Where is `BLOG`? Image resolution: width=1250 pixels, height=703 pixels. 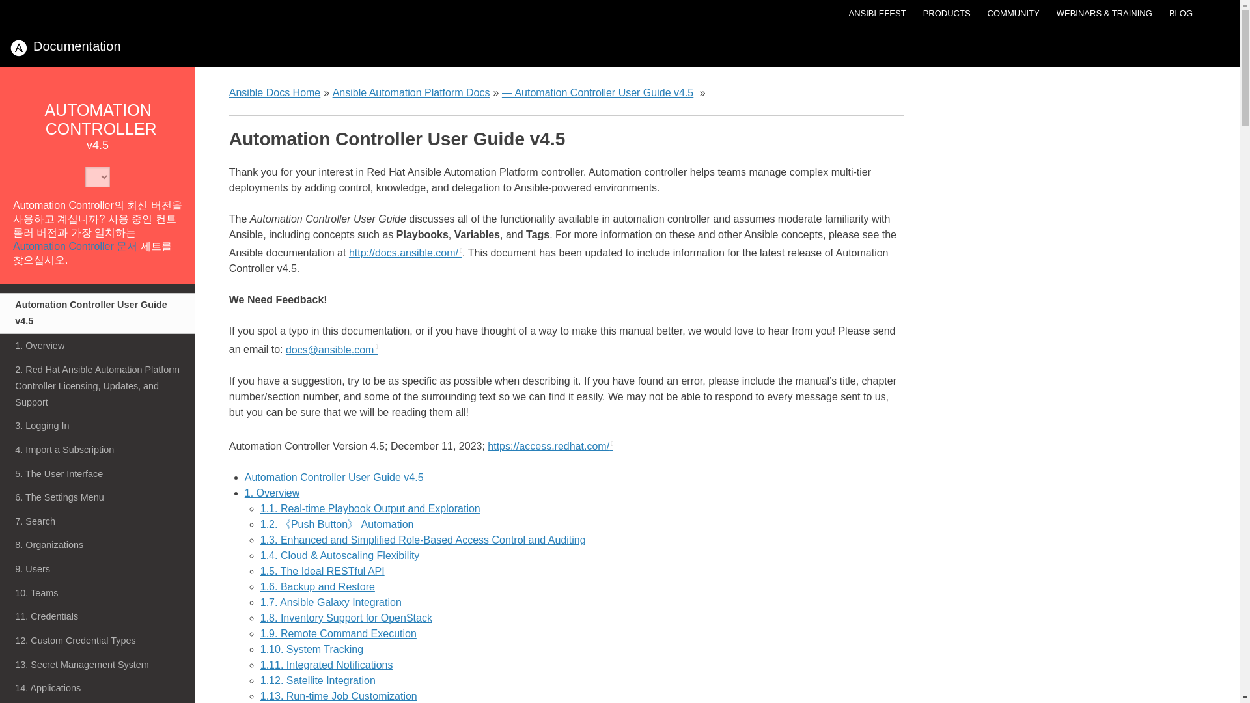
BLOG is located at coordinates (1181, 13).